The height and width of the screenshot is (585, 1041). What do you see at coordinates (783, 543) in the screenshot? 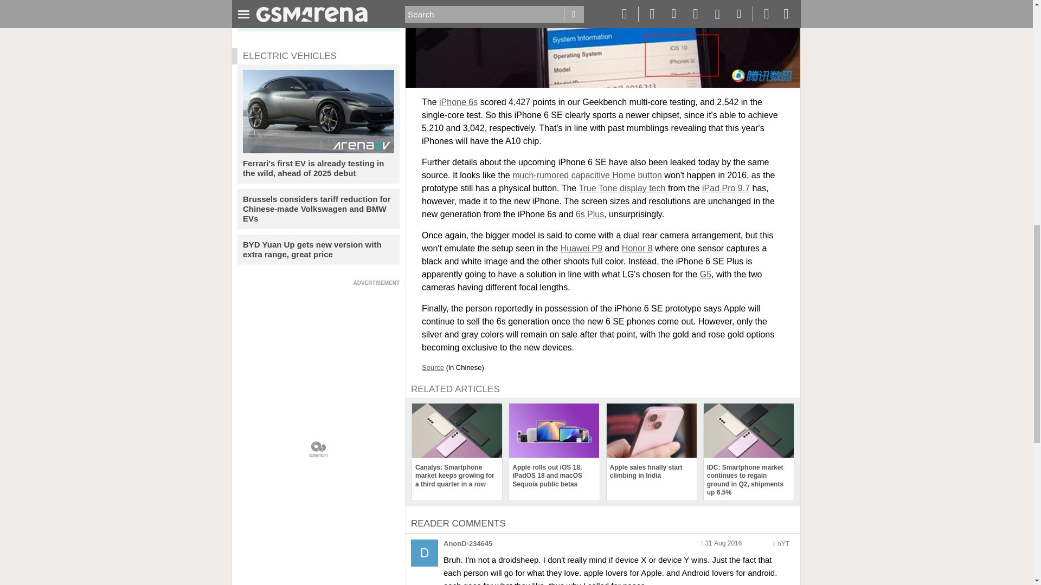
I see `Encoded anonymized location` at bounding box center [783, 543].